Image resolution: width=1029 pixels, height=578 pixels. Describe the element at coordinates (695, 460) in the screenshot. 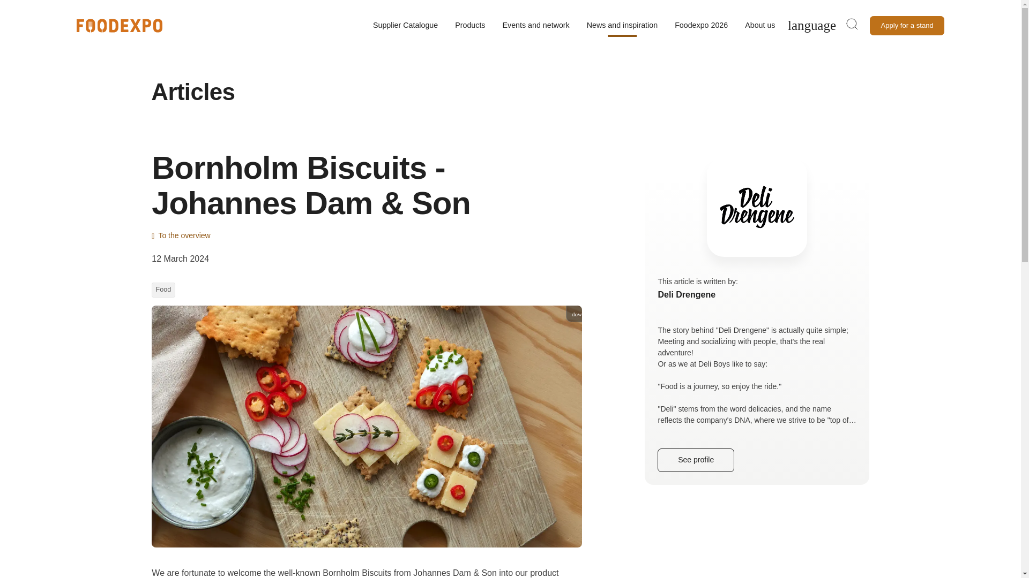

I see `See profile` at that location.